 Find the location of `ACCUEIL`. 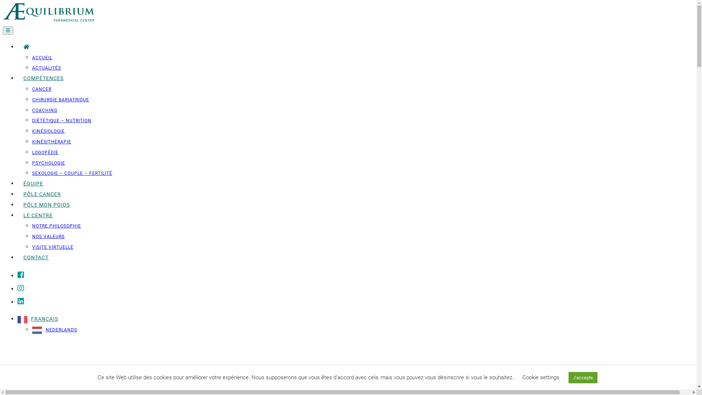

ACCUEIL is located at coordinates (42, 58).